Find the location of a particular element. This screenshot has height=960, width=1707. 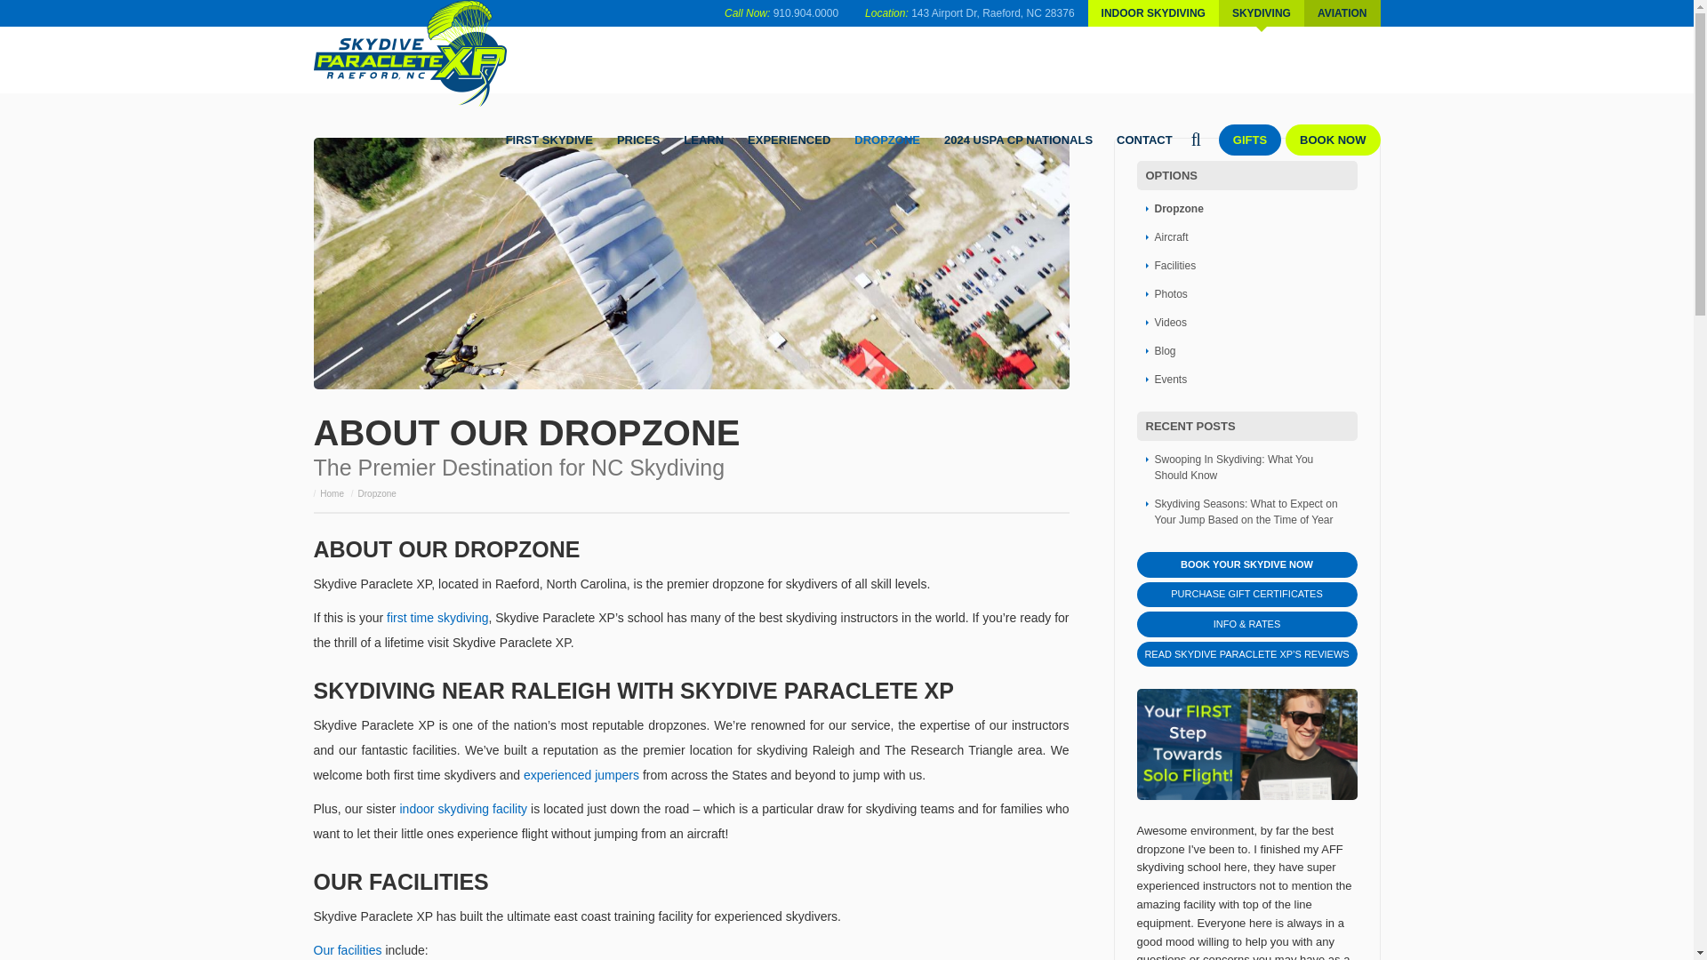

DROPZONE is located at coordinates (887, 140).